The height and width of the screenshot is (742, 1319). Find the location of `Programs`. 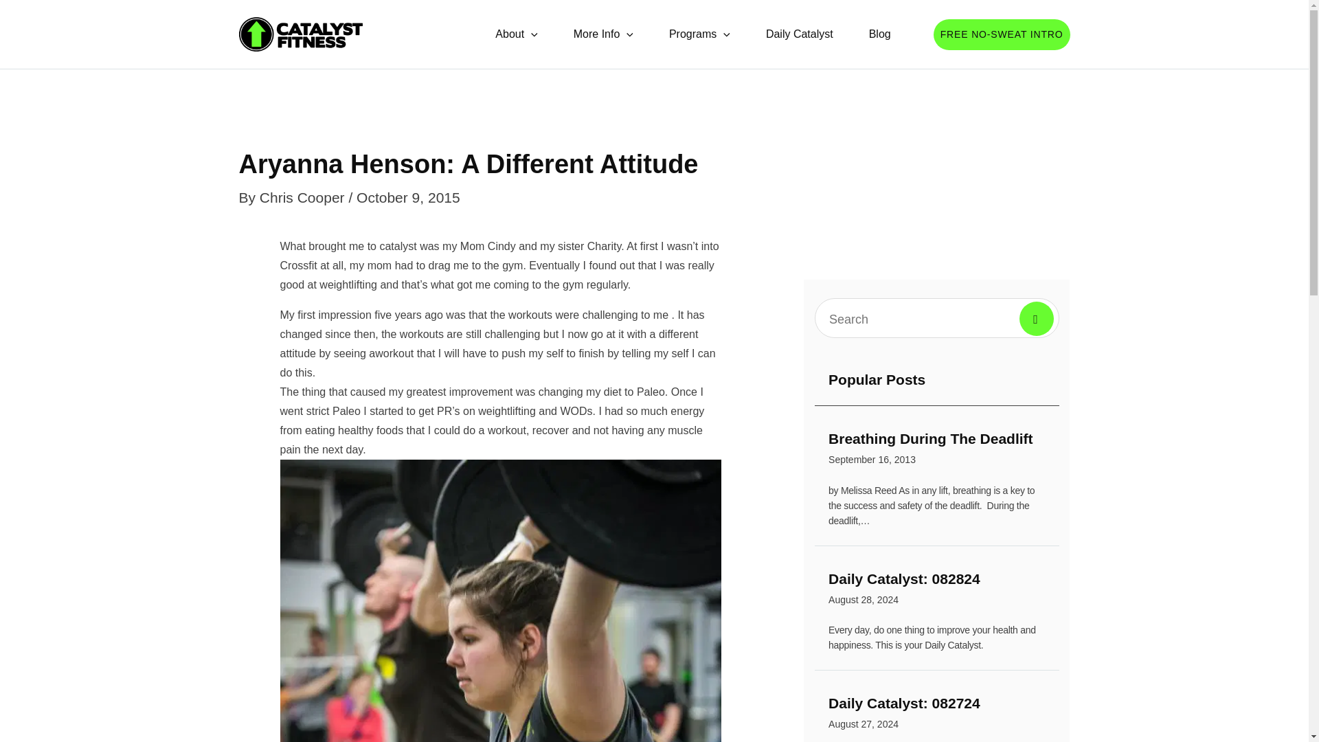

Programs is located at coordinates (937, 451).